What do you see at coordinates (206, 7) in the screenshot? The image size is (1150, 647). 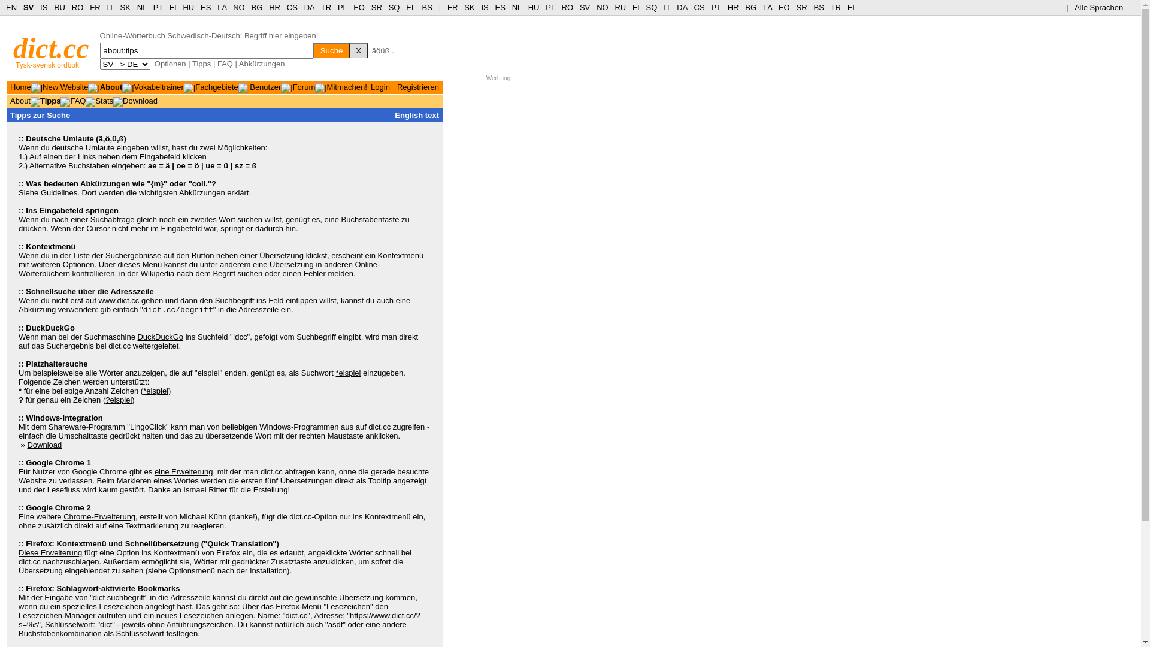 I see `ES` at bounding box center [206, 7].